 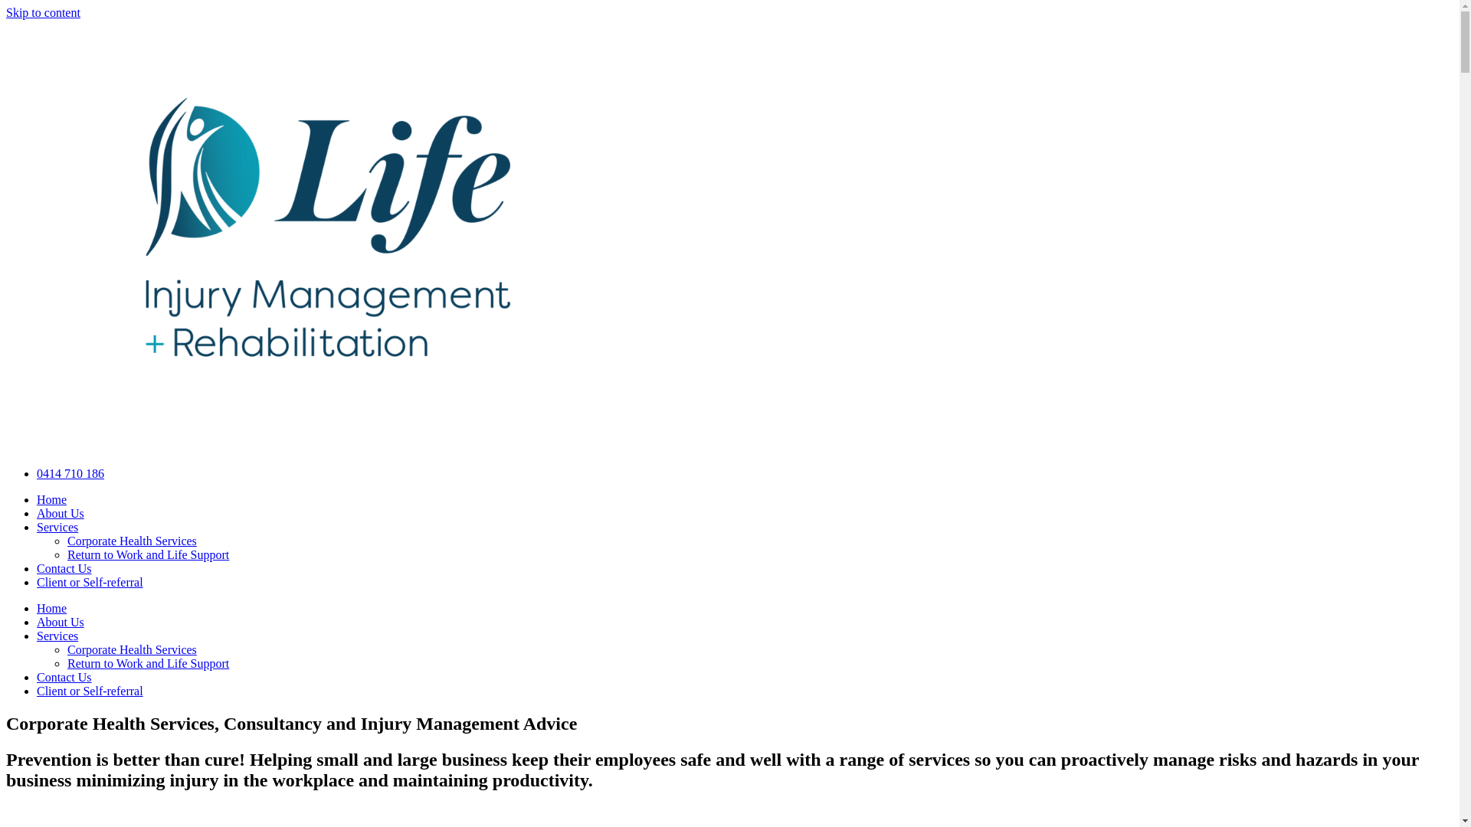 I want to click on Skip to content, so click(x=43, y=12).